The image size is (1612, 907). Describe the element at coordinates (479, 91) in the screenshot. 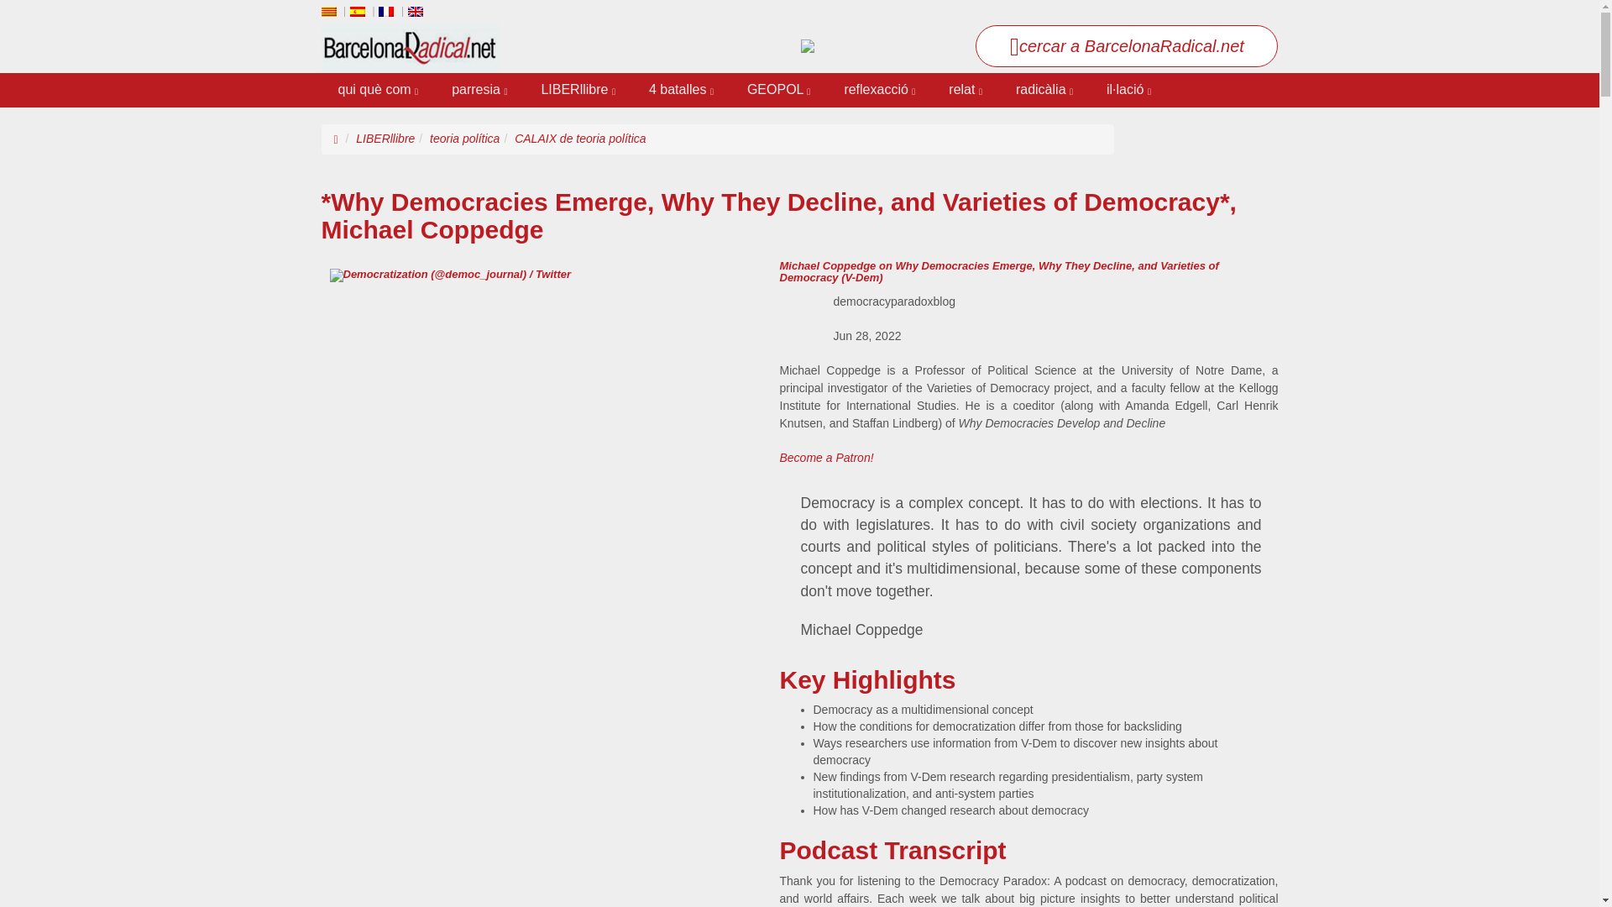

I see `parresia` at that location.